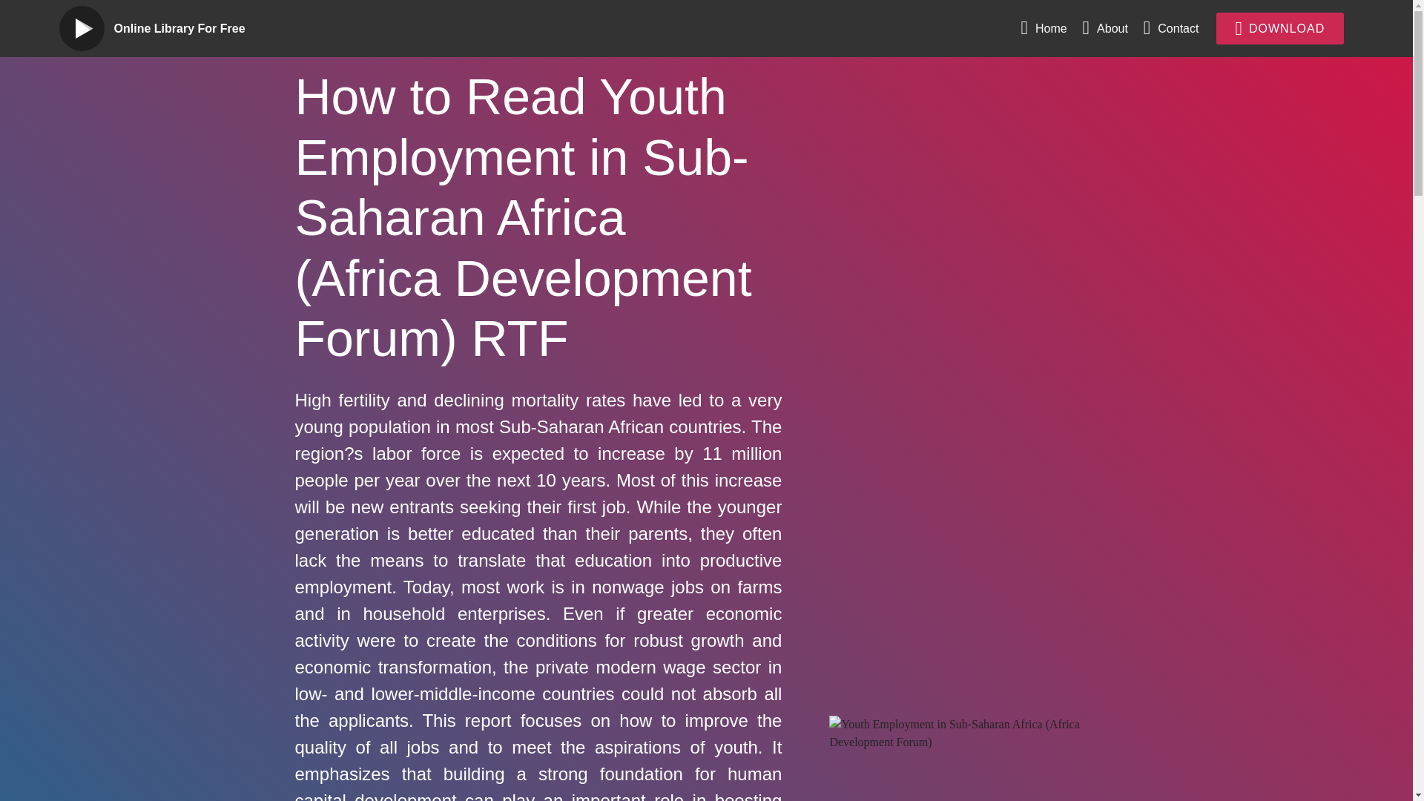 The image size is (1424, 801). What do you see at coordinates (191, 28) in the screenshot?
I see `Online Library For Free` at bounding box center [191, 28].